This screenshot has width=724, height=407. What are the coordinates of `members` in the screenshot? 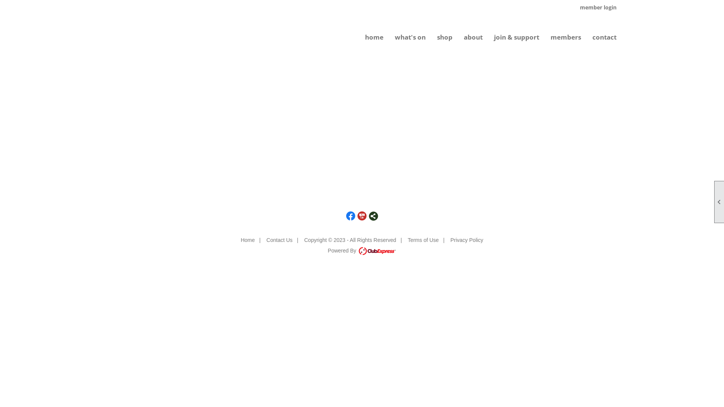 It's located at (566, 37).